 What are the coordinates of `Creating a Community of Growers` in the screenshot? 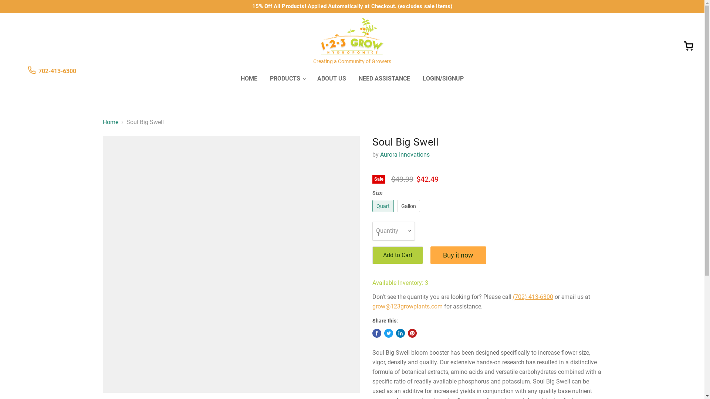 It's located at (352, 41).